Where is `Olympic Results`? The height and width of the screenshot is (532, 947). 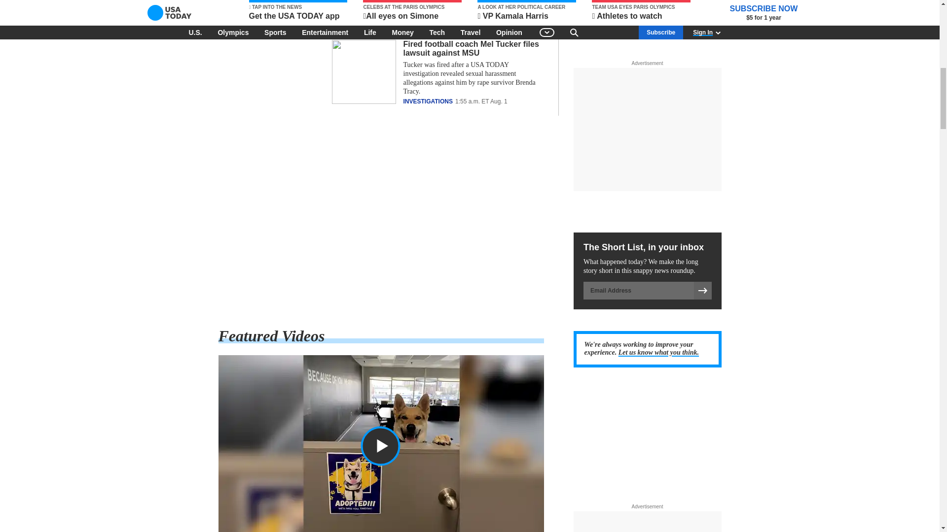
Olympic Results is located at coordinates (381, 222).